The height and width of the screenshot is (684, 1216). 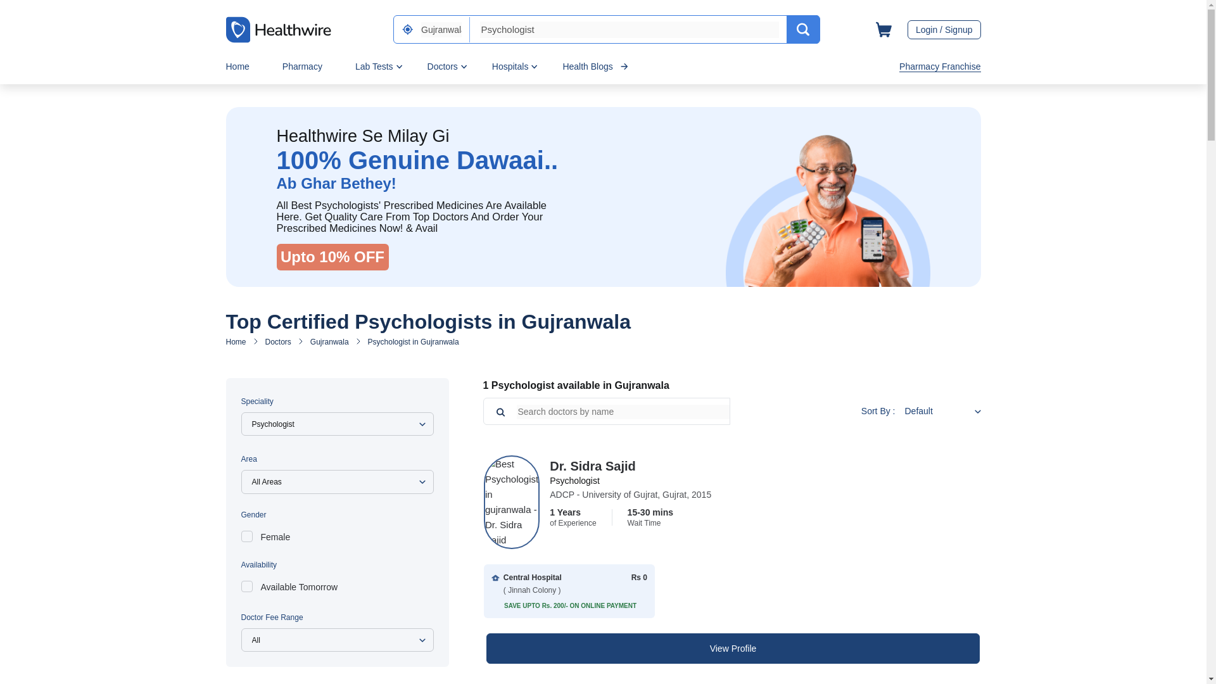 I want to click on Gujranwala, so click(x=441, y=29).